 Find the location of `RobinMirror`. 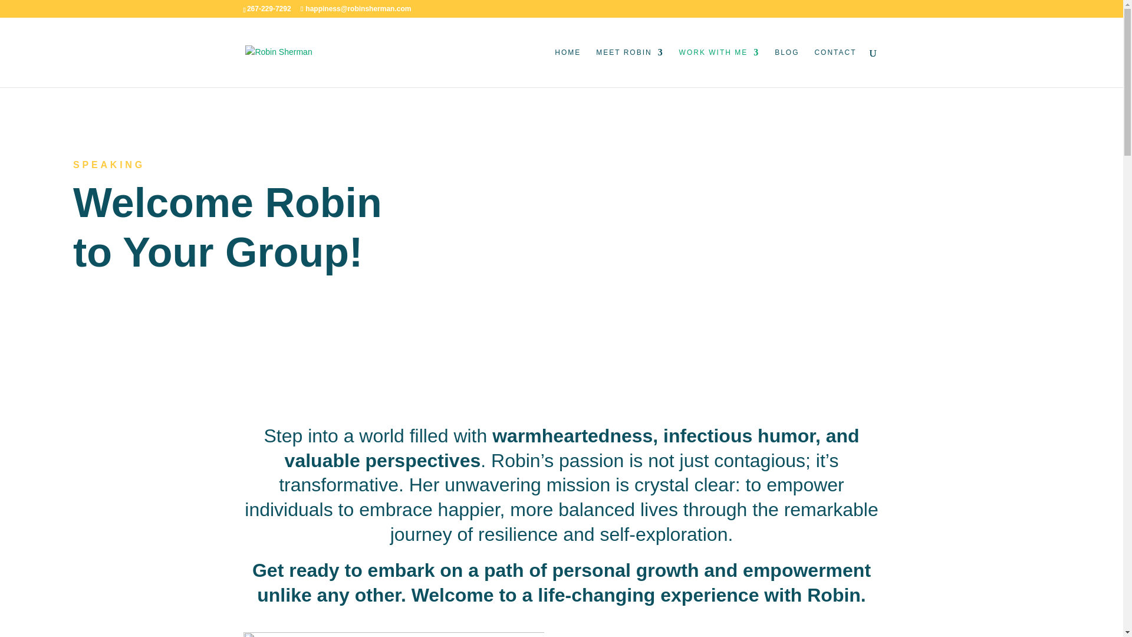

RobinMirror is located at coordinates (393, 635).